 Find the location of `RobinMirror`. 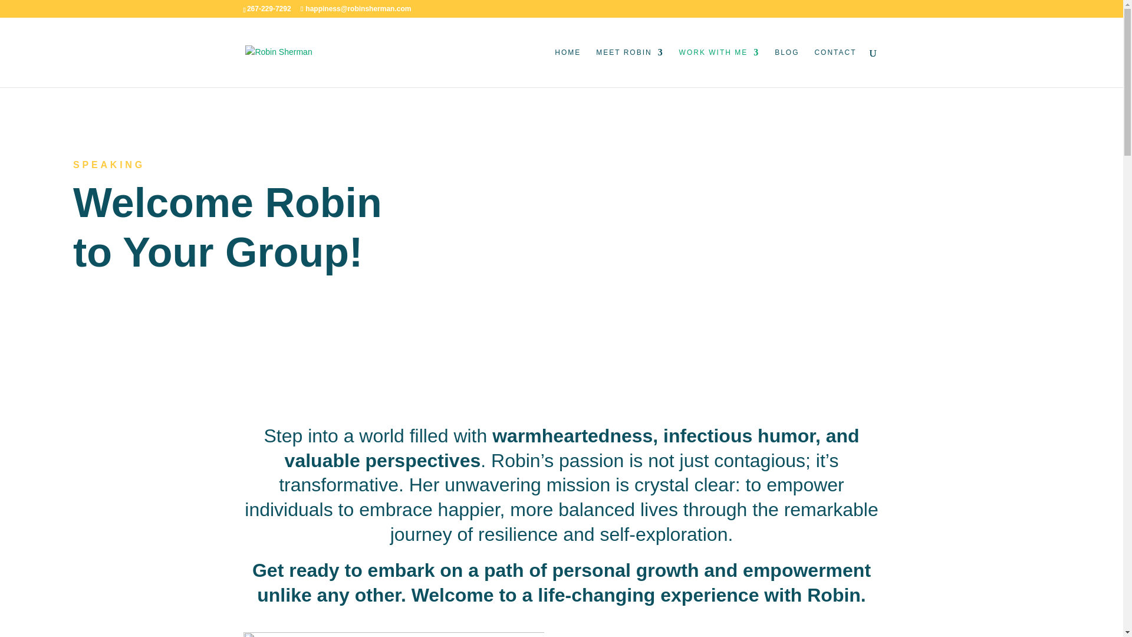

RobinMirror is located at coordinates (393, 635).